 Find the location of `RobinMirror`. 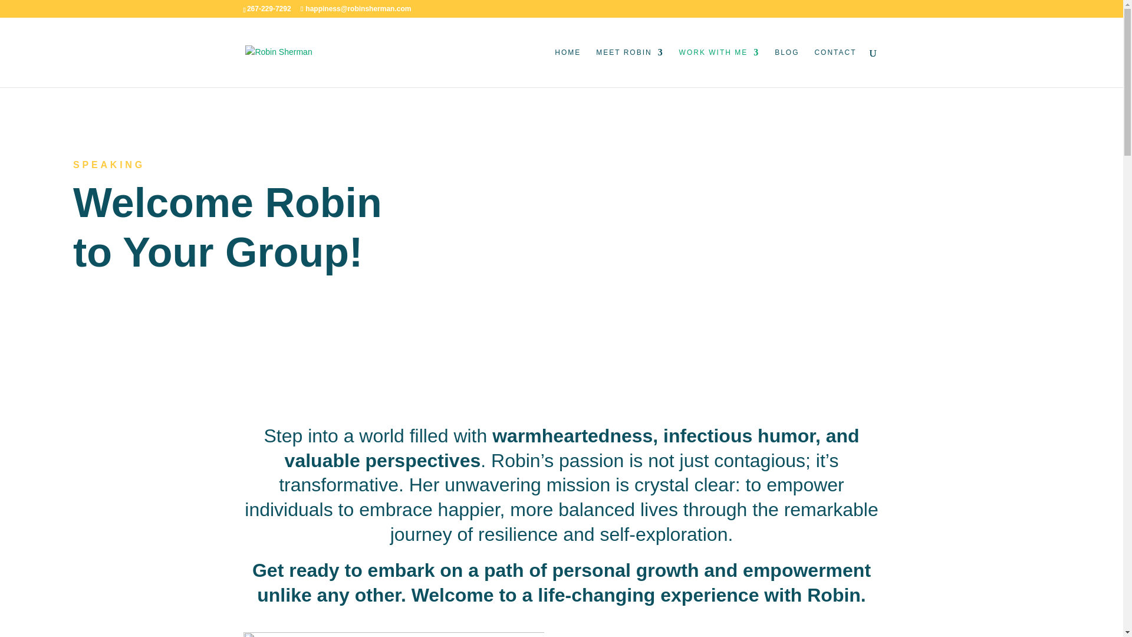

RobinMirror is located at coordinates (393, 635).